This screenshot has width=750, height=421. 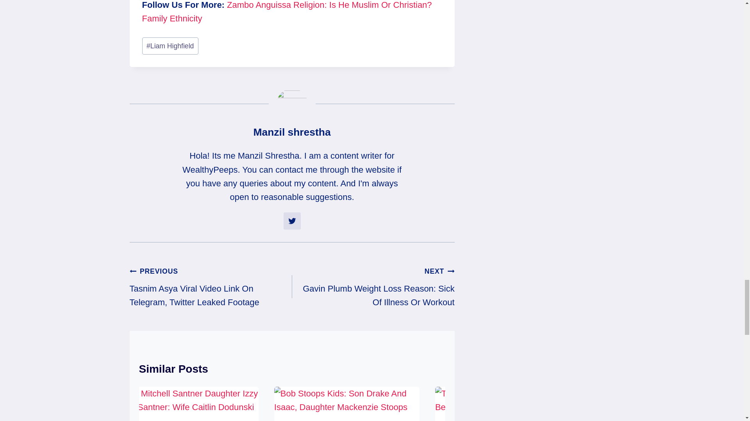 What do you see at coordinates (292, 132) in the screenshot?
I see `Posts by Manzil shrestha` at bounding box center [292, 132].